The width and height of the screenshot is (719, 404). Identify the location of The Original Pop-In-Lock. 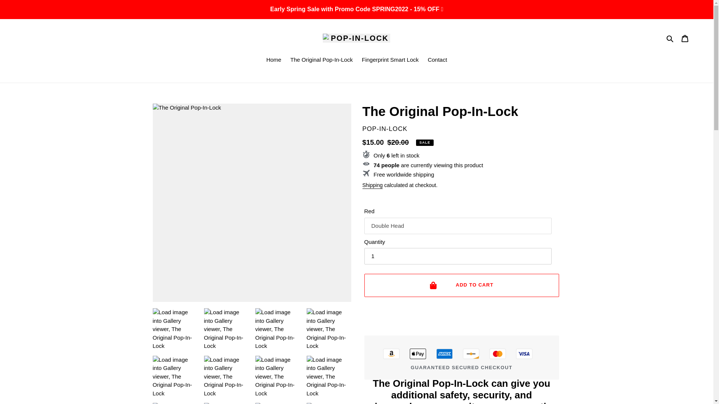
(321, 60).